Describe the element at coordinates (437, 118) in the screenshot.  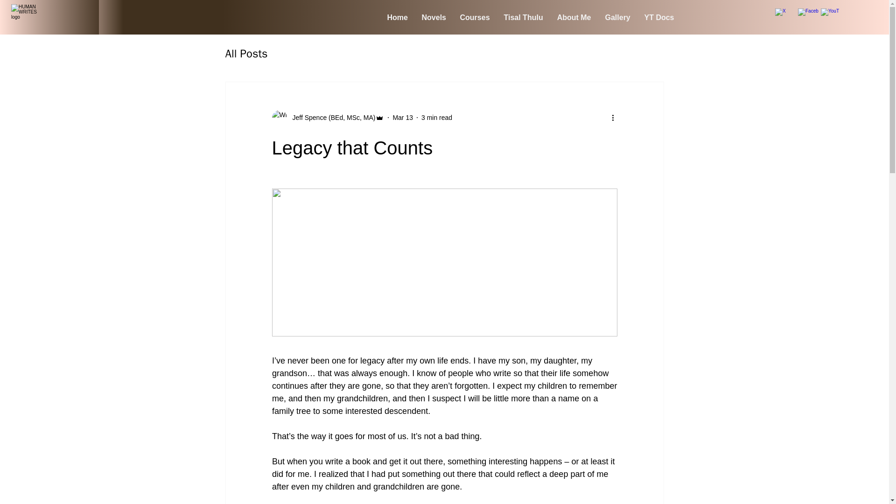
I see `3 min read` at that location.